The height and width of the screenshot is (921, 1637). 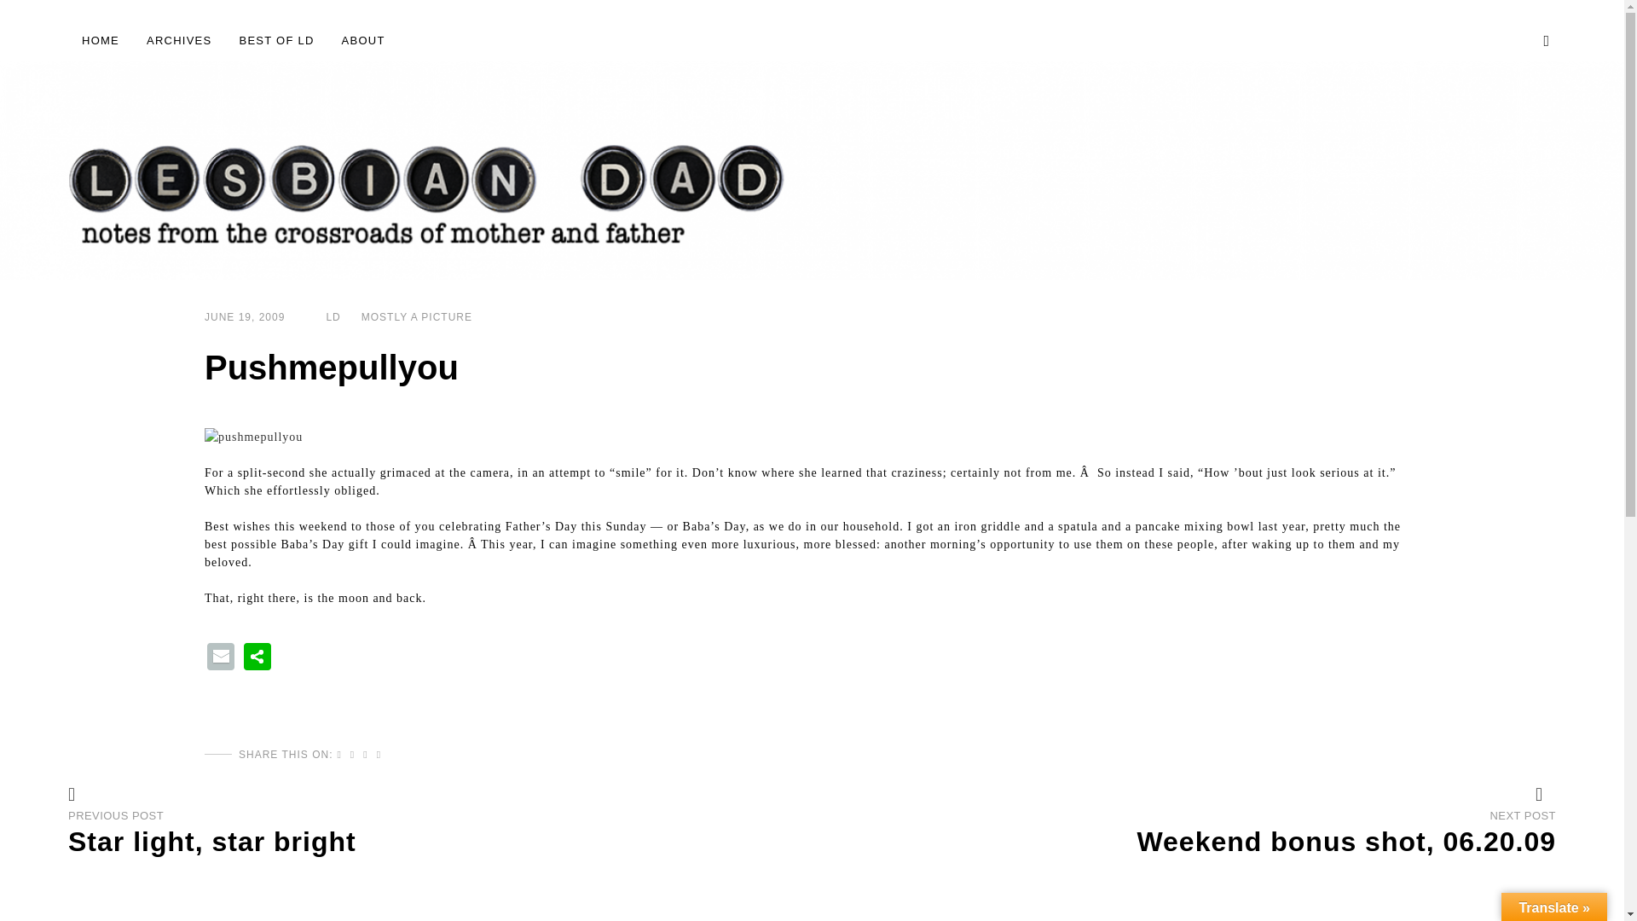 I want to click on BEST OF LD, so click(x=352, y=755).